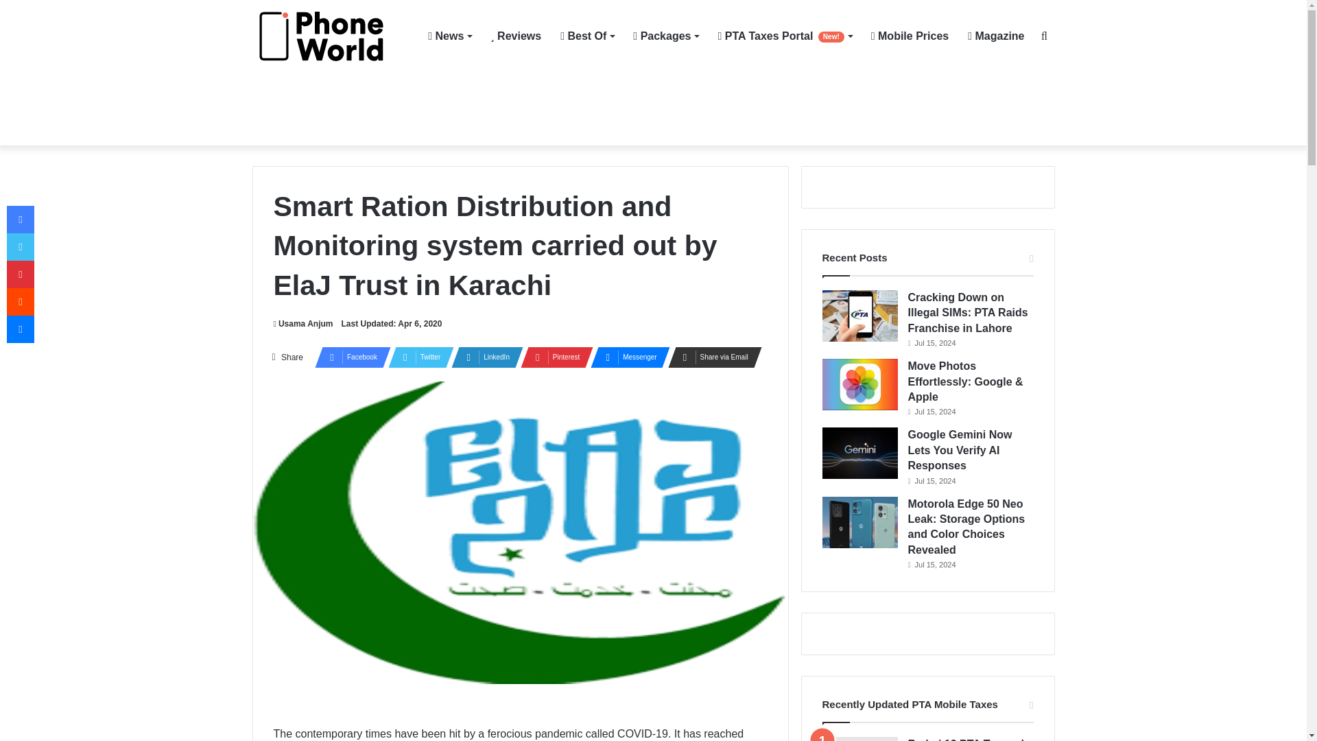 The width and height of the screenshot is (1317, 741). I want to click on News, so click(449, 36).